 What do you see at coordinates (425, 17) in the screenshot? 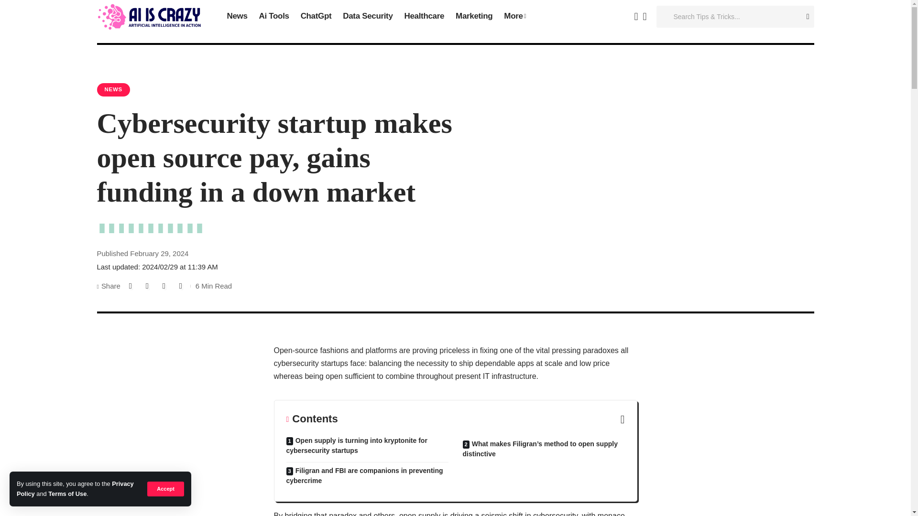
I see `Healthcare` at bounding box center [425, 17].